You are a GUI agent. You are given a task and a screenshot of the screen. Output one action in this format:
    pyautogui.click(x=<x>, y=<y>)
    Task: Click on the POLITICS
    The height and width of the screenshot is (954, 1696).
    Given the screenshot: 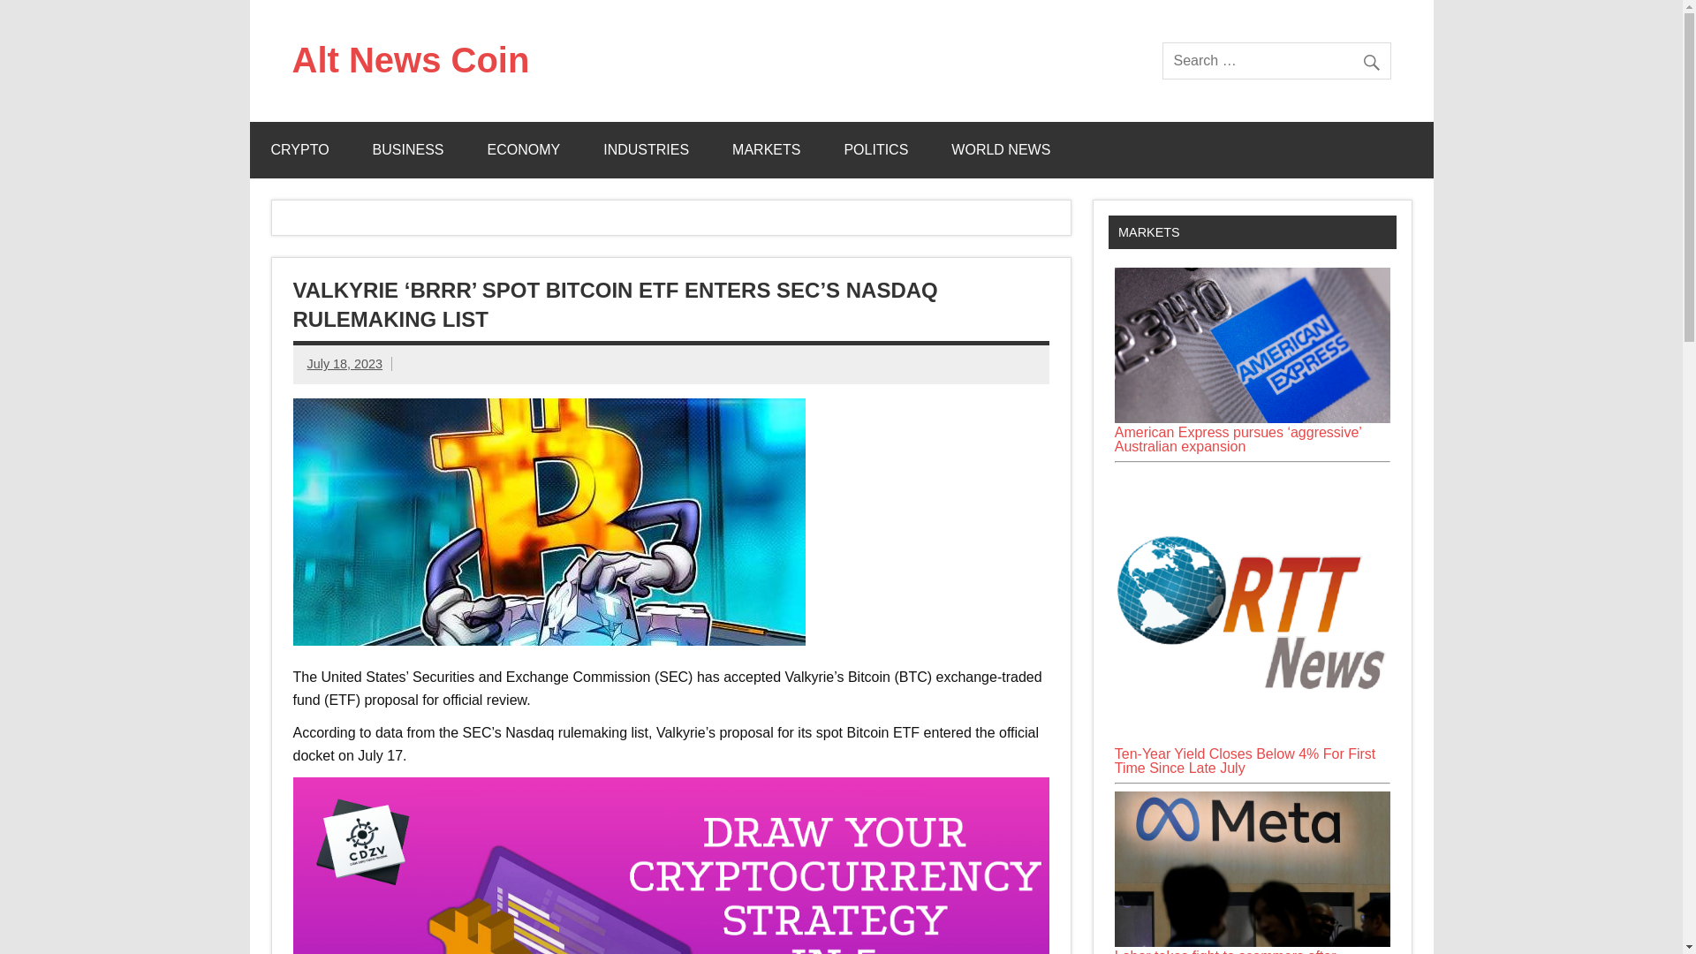 What is the action you would take?
    pyautogui.click(x=876, y=150)
    